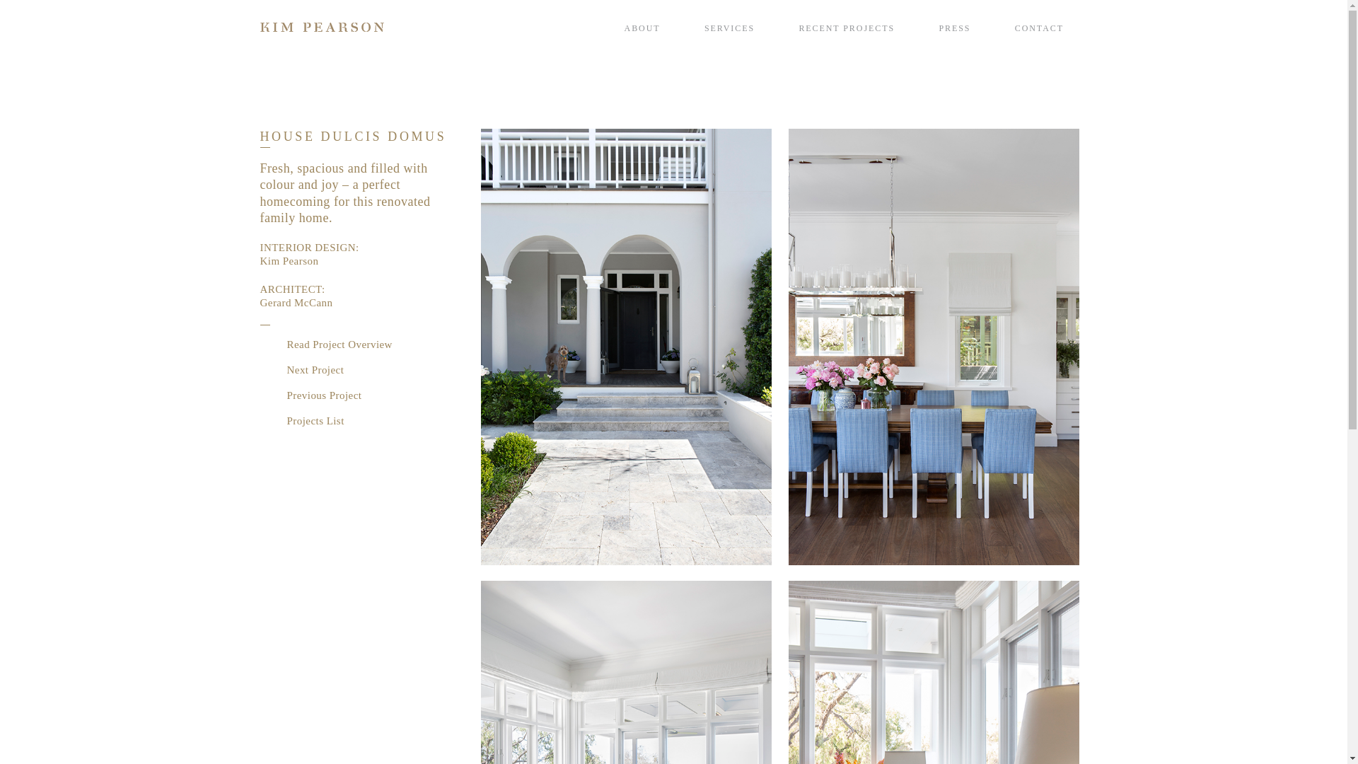 This screenshot has width=1358, height=764. What do you see at coordinates (730, 28) in the screenshot?
I see `SERVICES` at bounding box center [730, 28].